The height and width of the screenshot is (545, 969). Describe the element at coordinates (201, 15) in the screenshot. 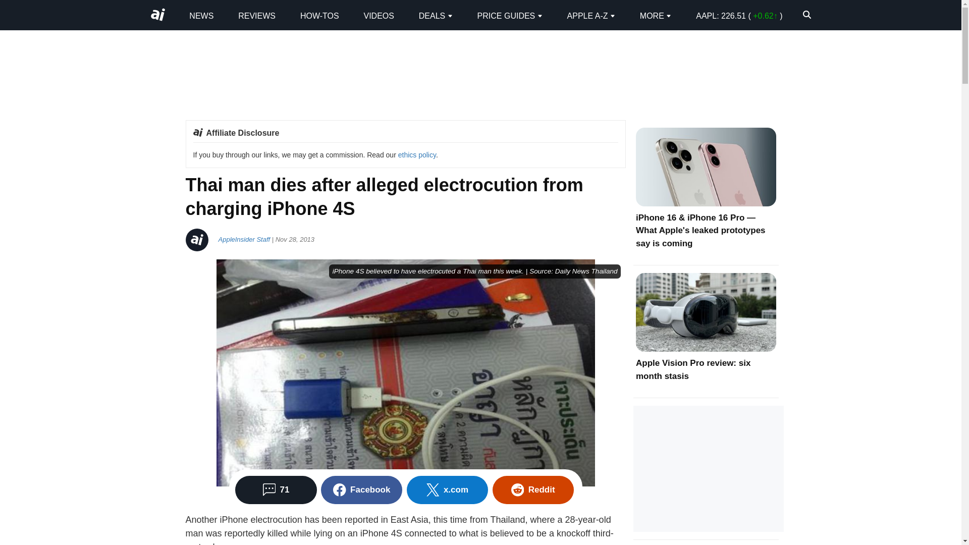

I see `NEWS` at that location.